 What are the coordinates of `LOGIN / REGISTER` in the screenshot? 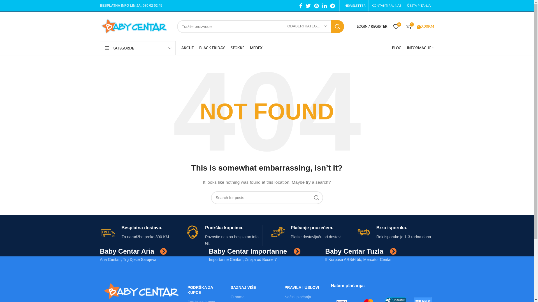 It's located at (372, 26).